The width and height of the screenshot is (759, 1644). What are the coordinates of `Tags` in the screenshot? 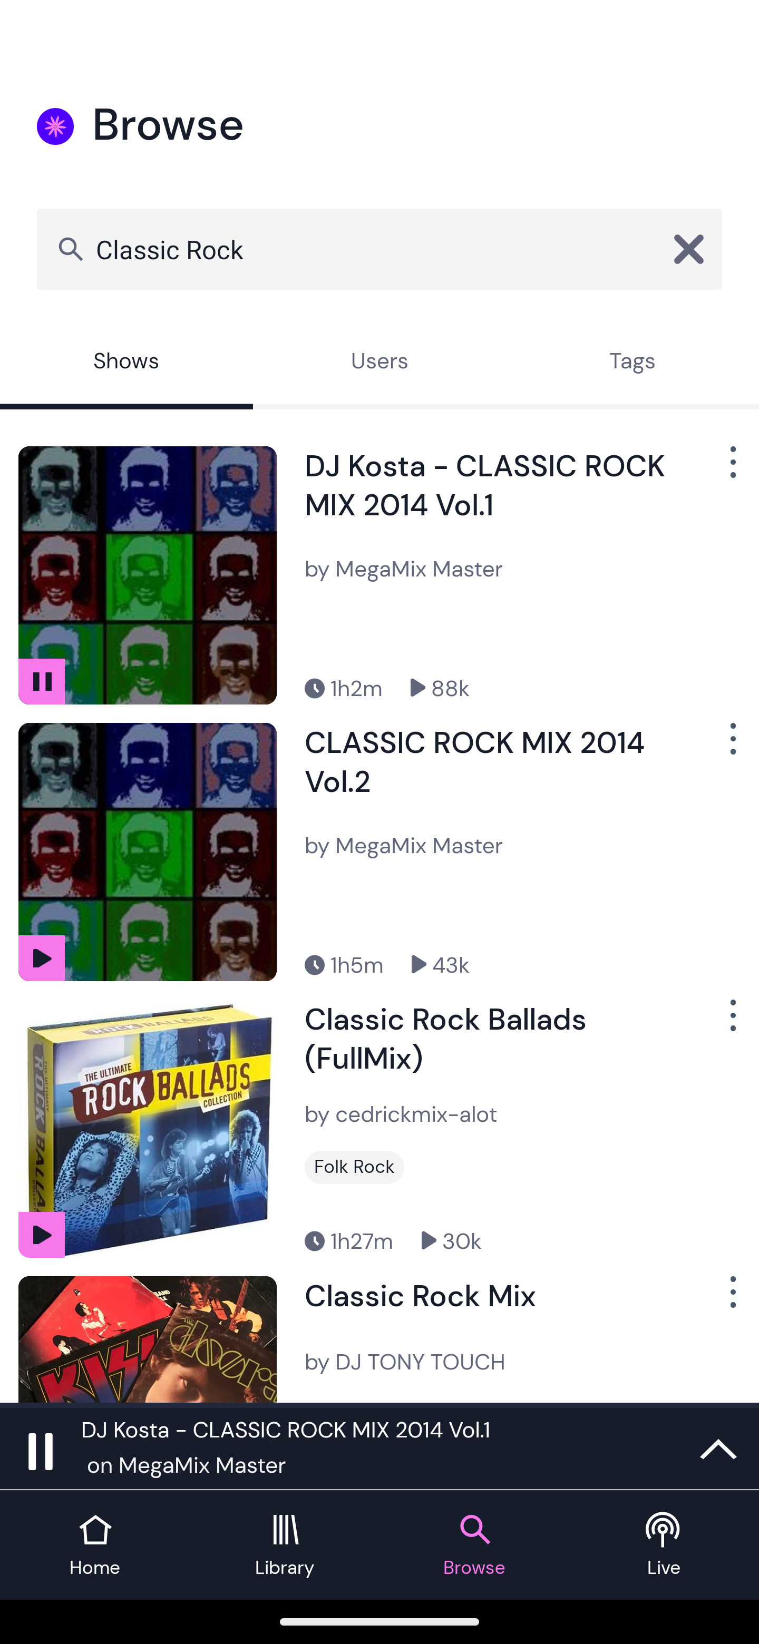 It's located at (632, 363).